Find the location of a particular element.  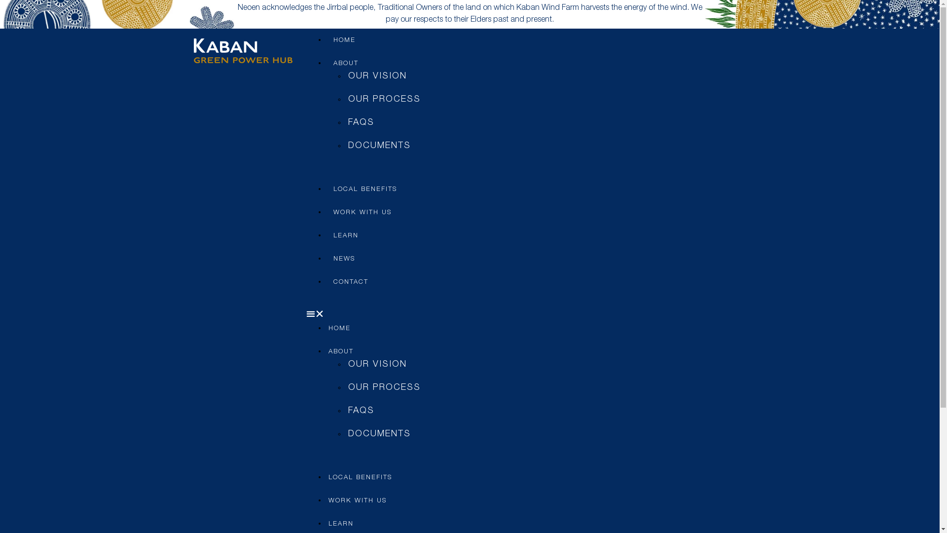

CONTACT is located at coordinates (350, 282).